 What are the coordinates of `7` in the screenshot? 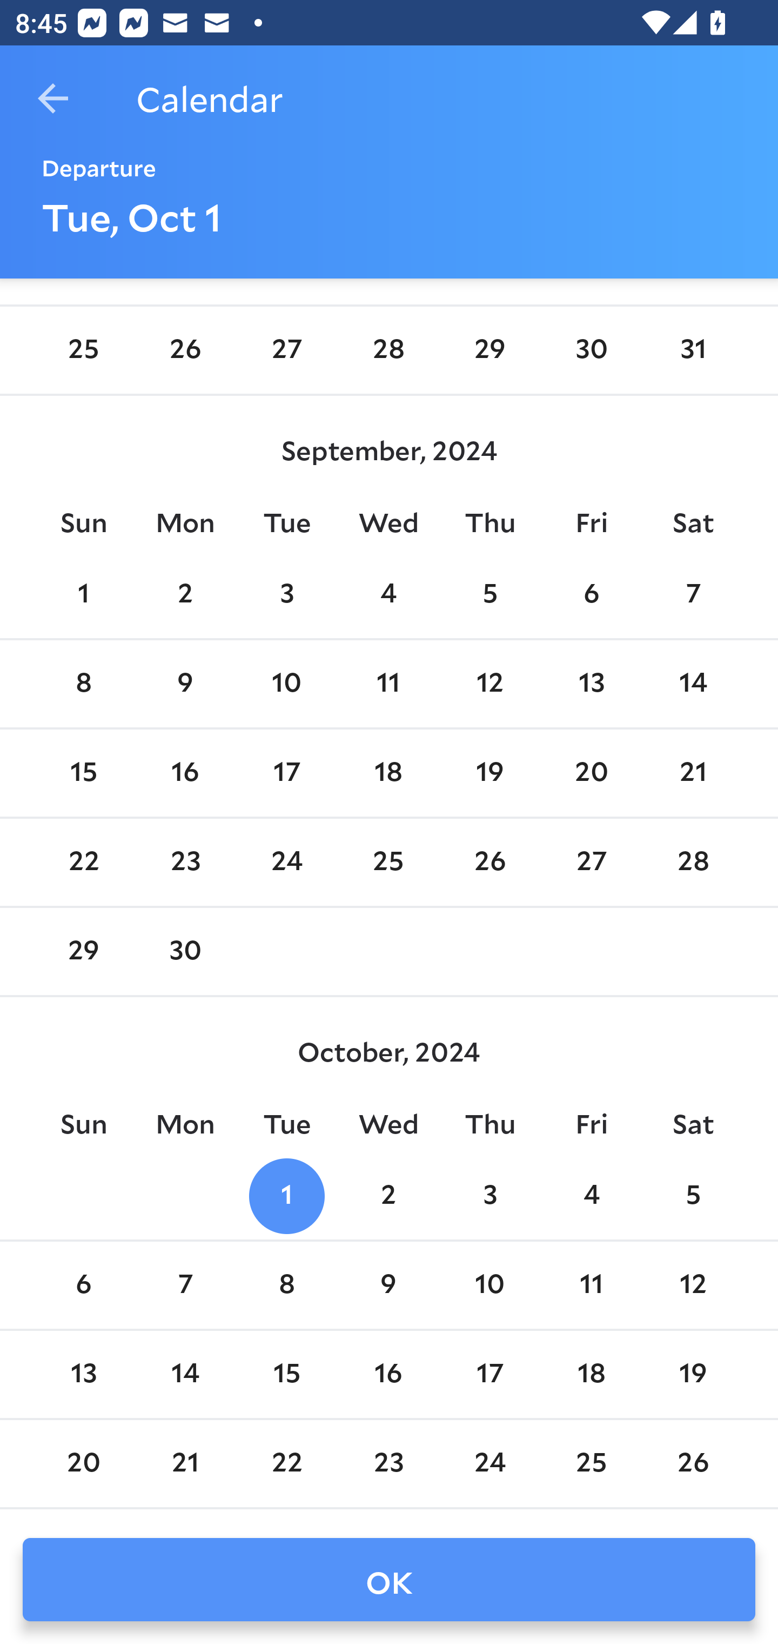 It's located at (693, 595).